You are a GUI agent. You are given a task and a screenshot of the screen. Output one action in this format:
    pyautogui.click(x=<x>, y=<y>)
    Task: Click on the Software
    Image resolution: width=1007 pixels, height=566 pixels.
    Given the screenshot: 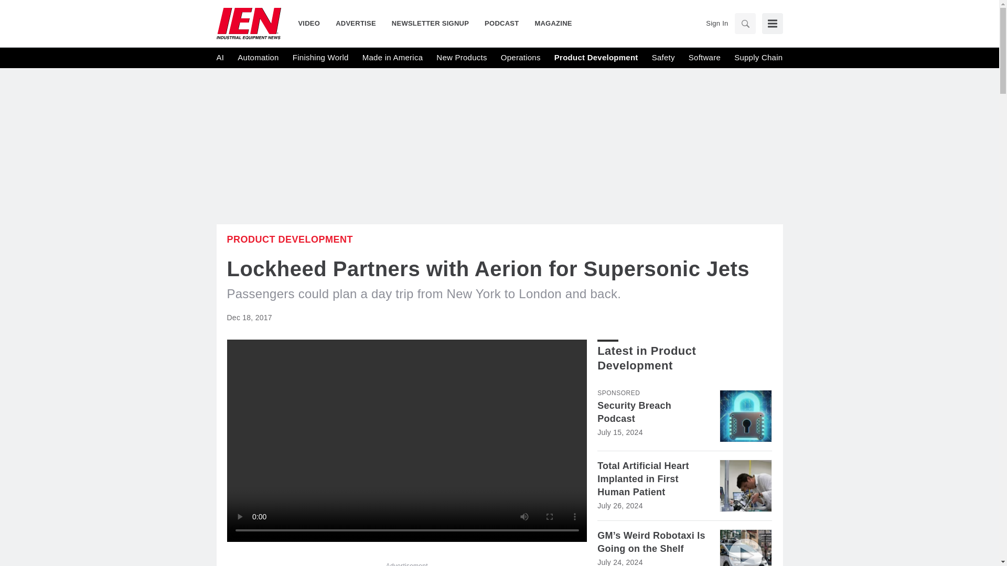 What is the action you would take?
    pyautogui.click(x=705, y=58)
    